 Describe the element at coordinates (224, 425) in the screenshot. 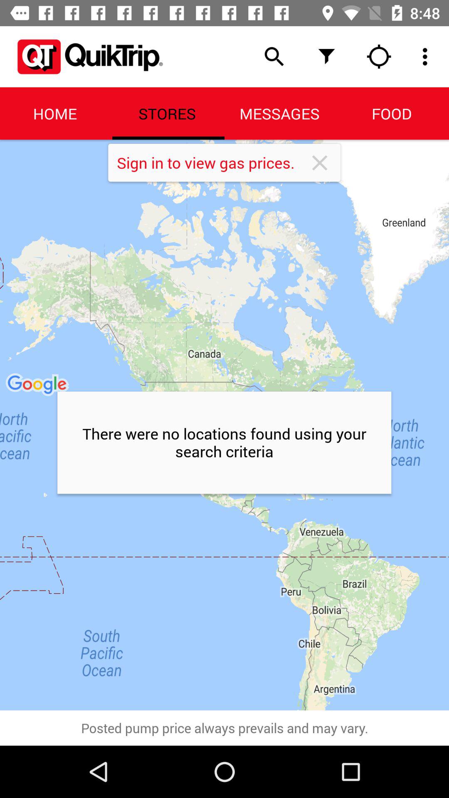

I see `turn on the icon below home item` at that location.